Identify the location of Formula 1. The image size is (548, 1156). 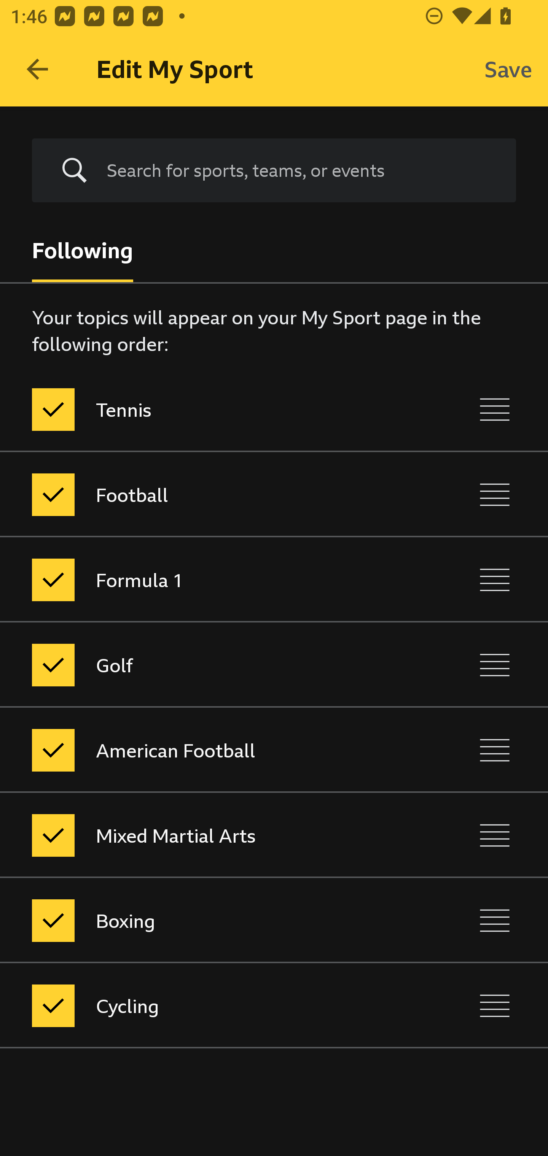
(210, 580).